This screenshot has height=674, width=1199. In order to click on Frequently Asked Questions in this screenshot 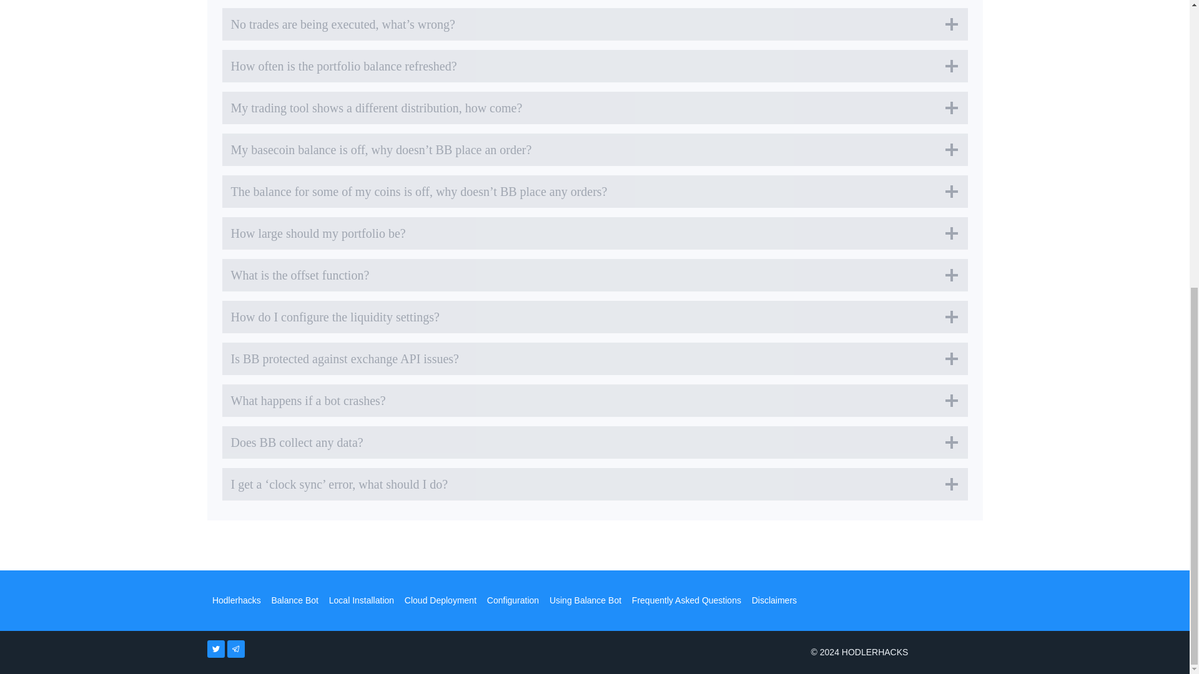, I will do `click(686, 600)`.